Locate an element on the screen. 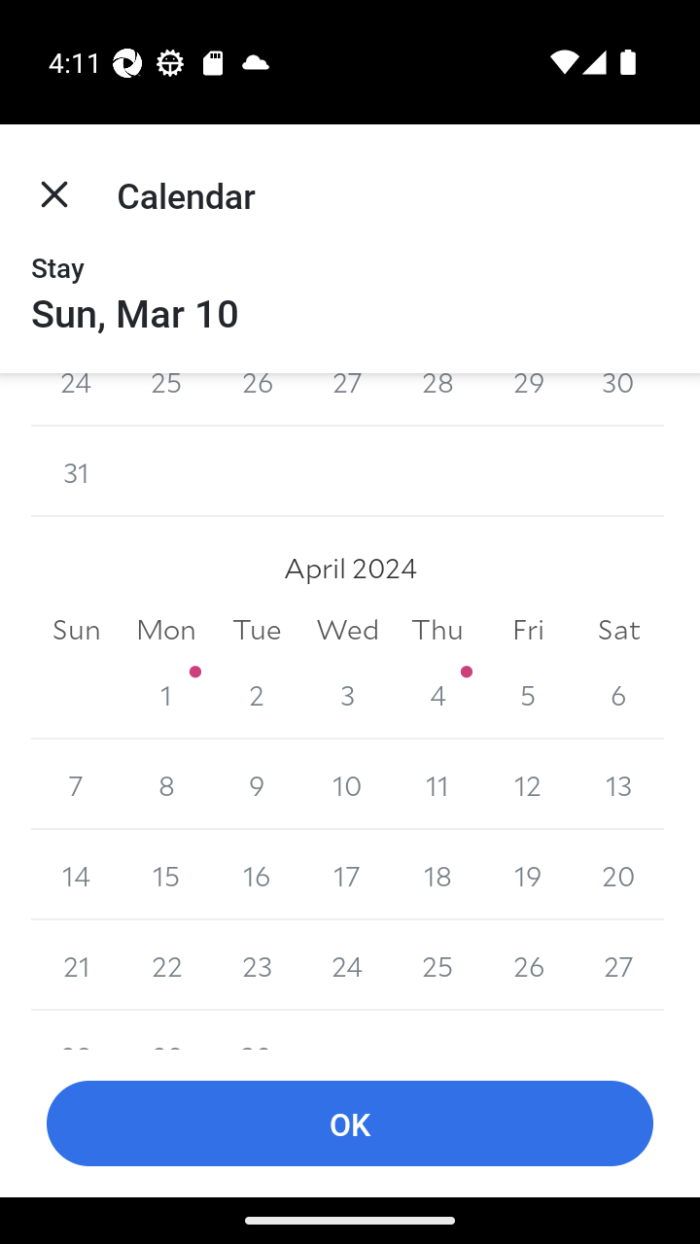 The width and height of the screenshot is (700, 1244). Sat is located at coordinates (618, 630).